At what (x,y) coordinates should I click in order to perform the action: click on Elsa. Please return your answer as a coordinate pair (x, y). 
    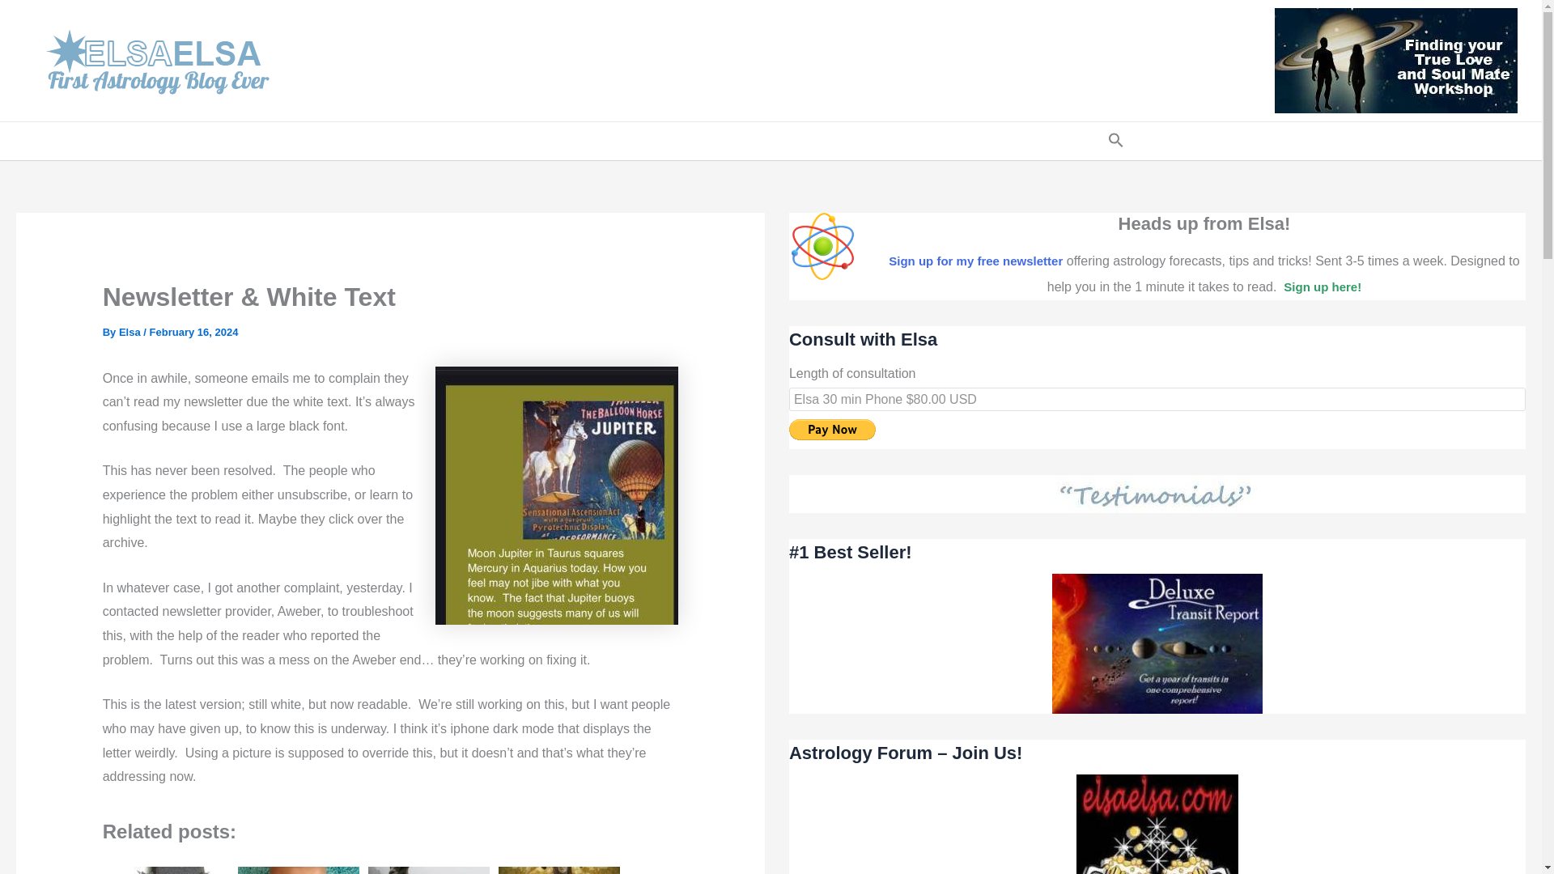
    Looking at the image, I should click on (131, 332).